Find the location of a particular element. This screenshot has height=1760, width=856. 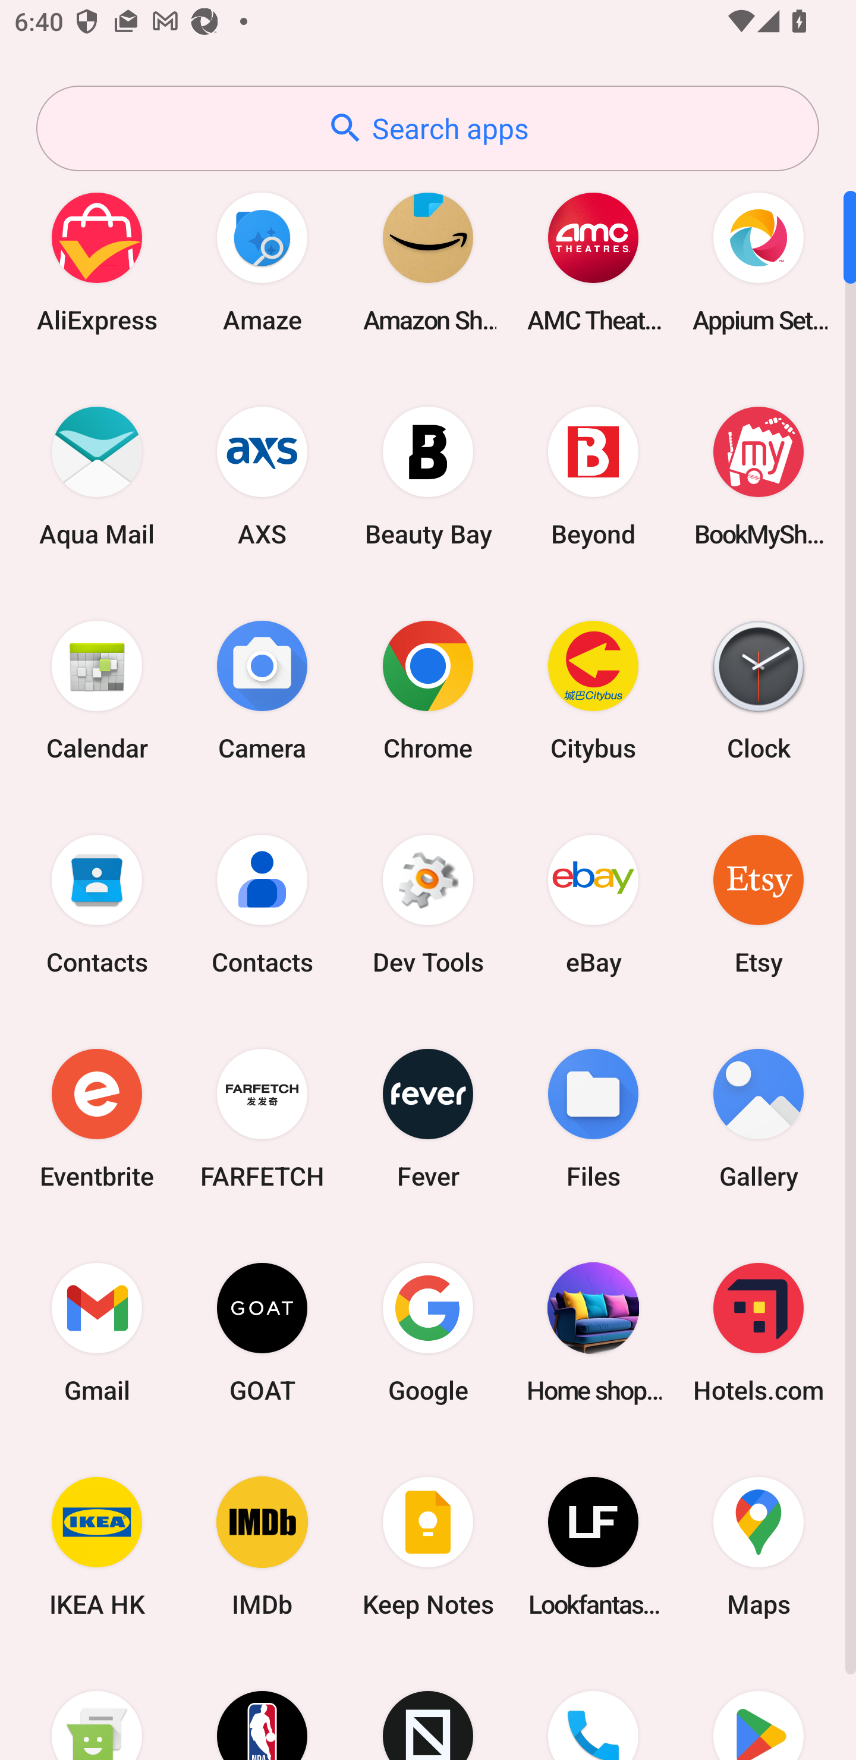

IKEA HK is located at coordinates (97, 1547).